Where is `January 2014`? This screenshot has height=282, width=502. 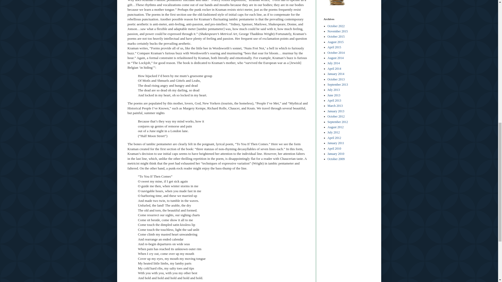 January 2014 is located at coordinates (335, 74).